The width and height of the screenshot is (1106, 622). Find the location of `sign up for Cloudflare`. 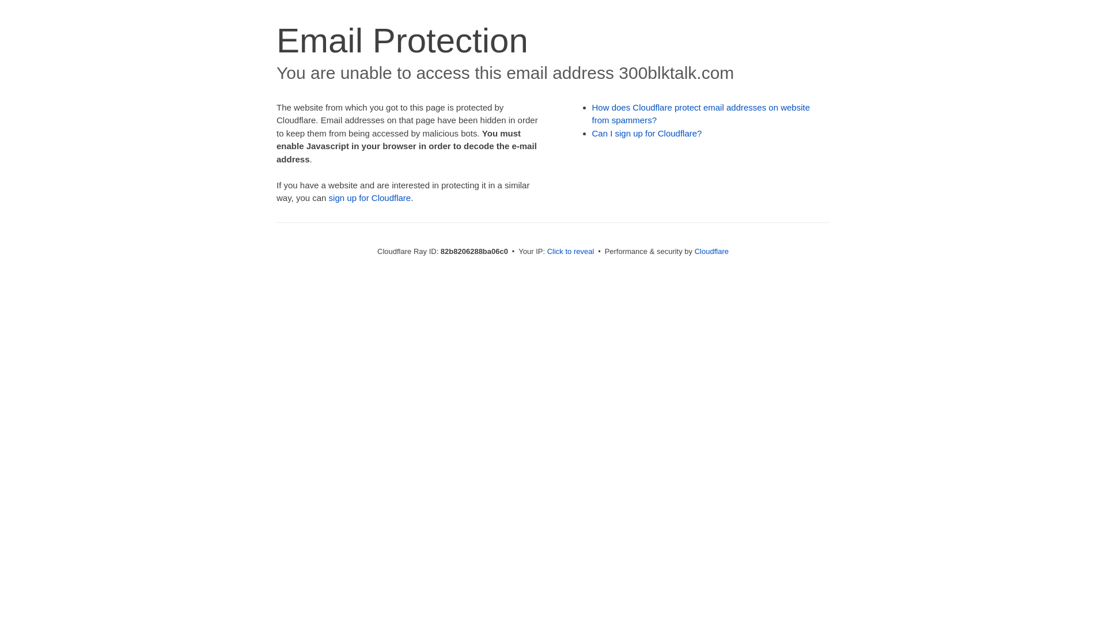

sign up for Cloudflare is located at coordinates (370, 198).